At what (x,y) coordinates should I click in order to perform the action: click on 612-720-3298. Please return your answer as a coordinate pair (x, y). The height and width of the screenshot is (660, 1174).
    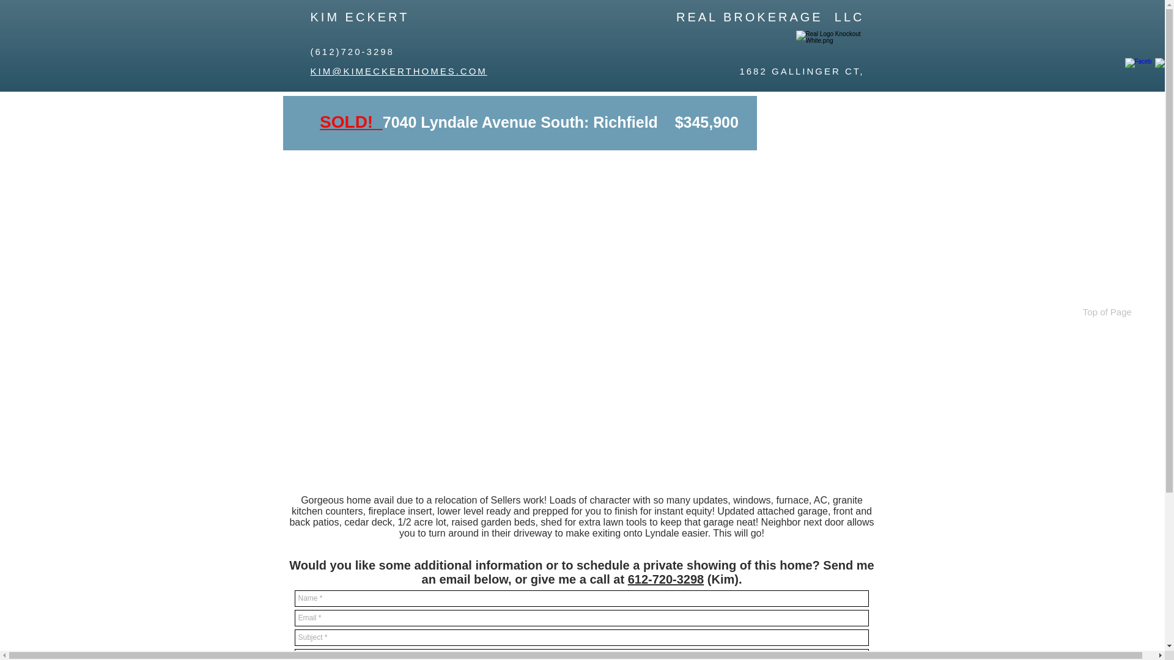
    Looking at the image, I should click on (666, 579).